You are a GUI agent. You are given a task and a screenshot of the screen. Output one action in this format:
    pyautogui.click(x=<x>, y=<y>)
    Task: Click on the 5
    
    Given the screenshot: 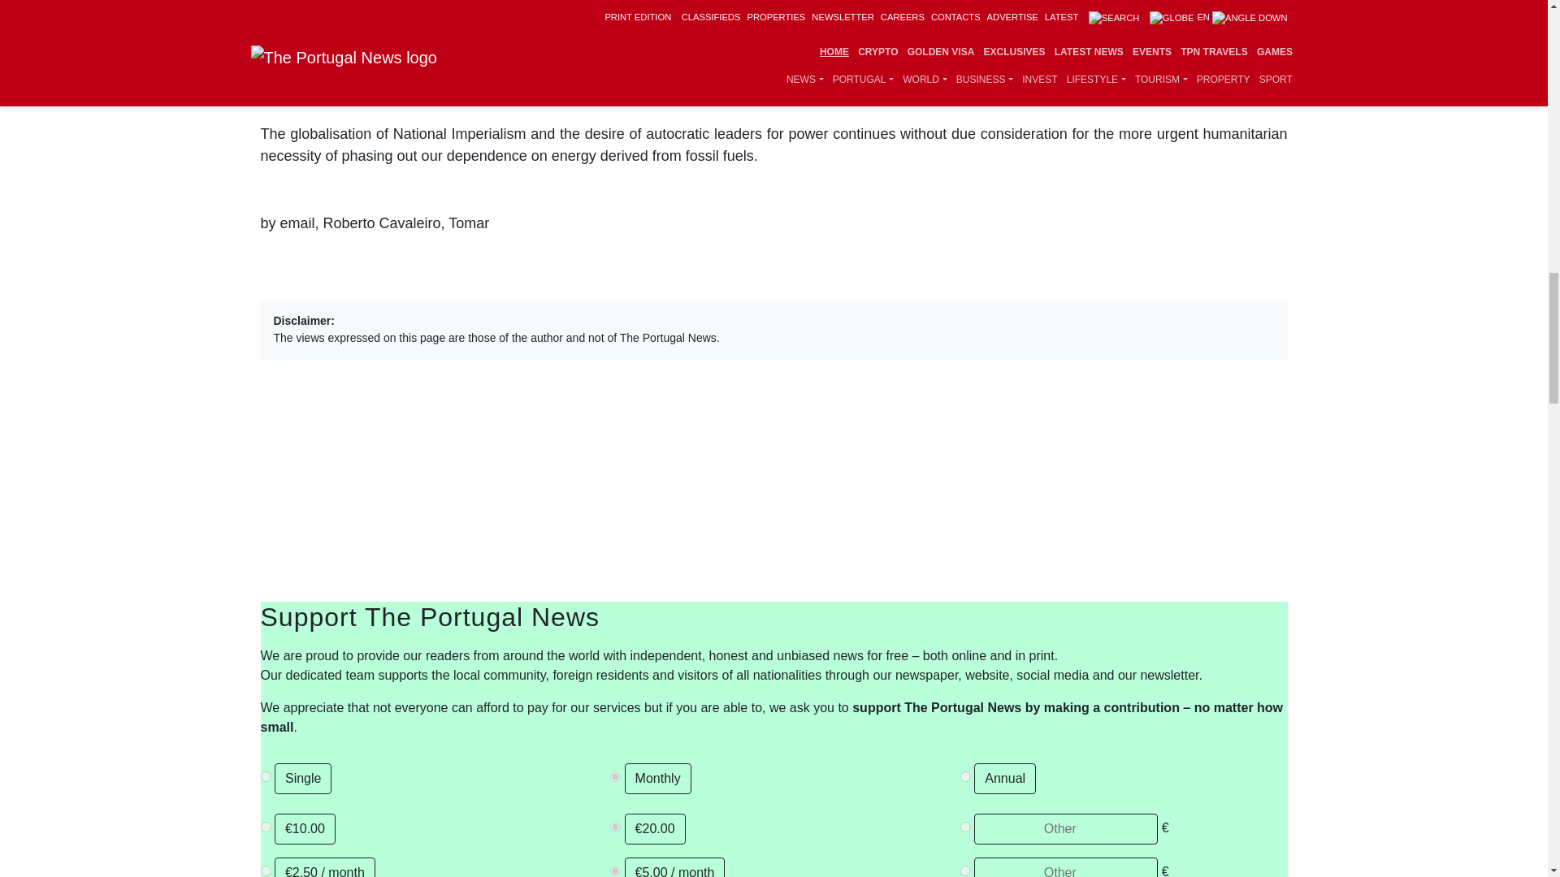 What is the action you would take?
    pyautogui.click(x=615, y=871)
    